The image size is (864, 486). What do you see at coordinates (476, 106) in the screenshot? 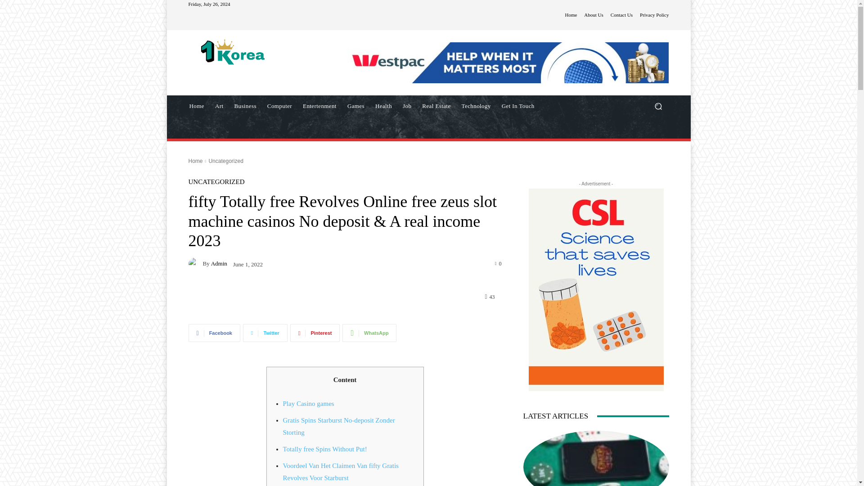
I see `Technology` at bounding box center [476, 106].